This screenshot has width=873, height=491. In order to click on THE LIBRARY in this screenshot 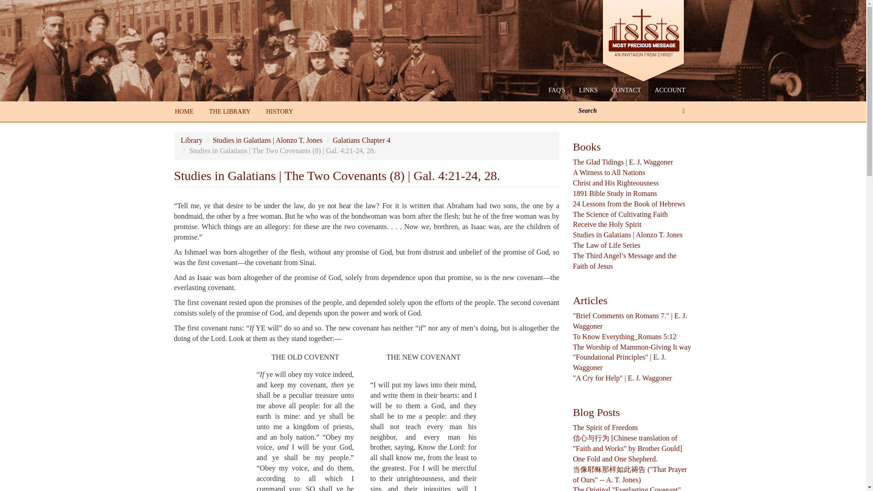, I will do `click(230, 111)`.